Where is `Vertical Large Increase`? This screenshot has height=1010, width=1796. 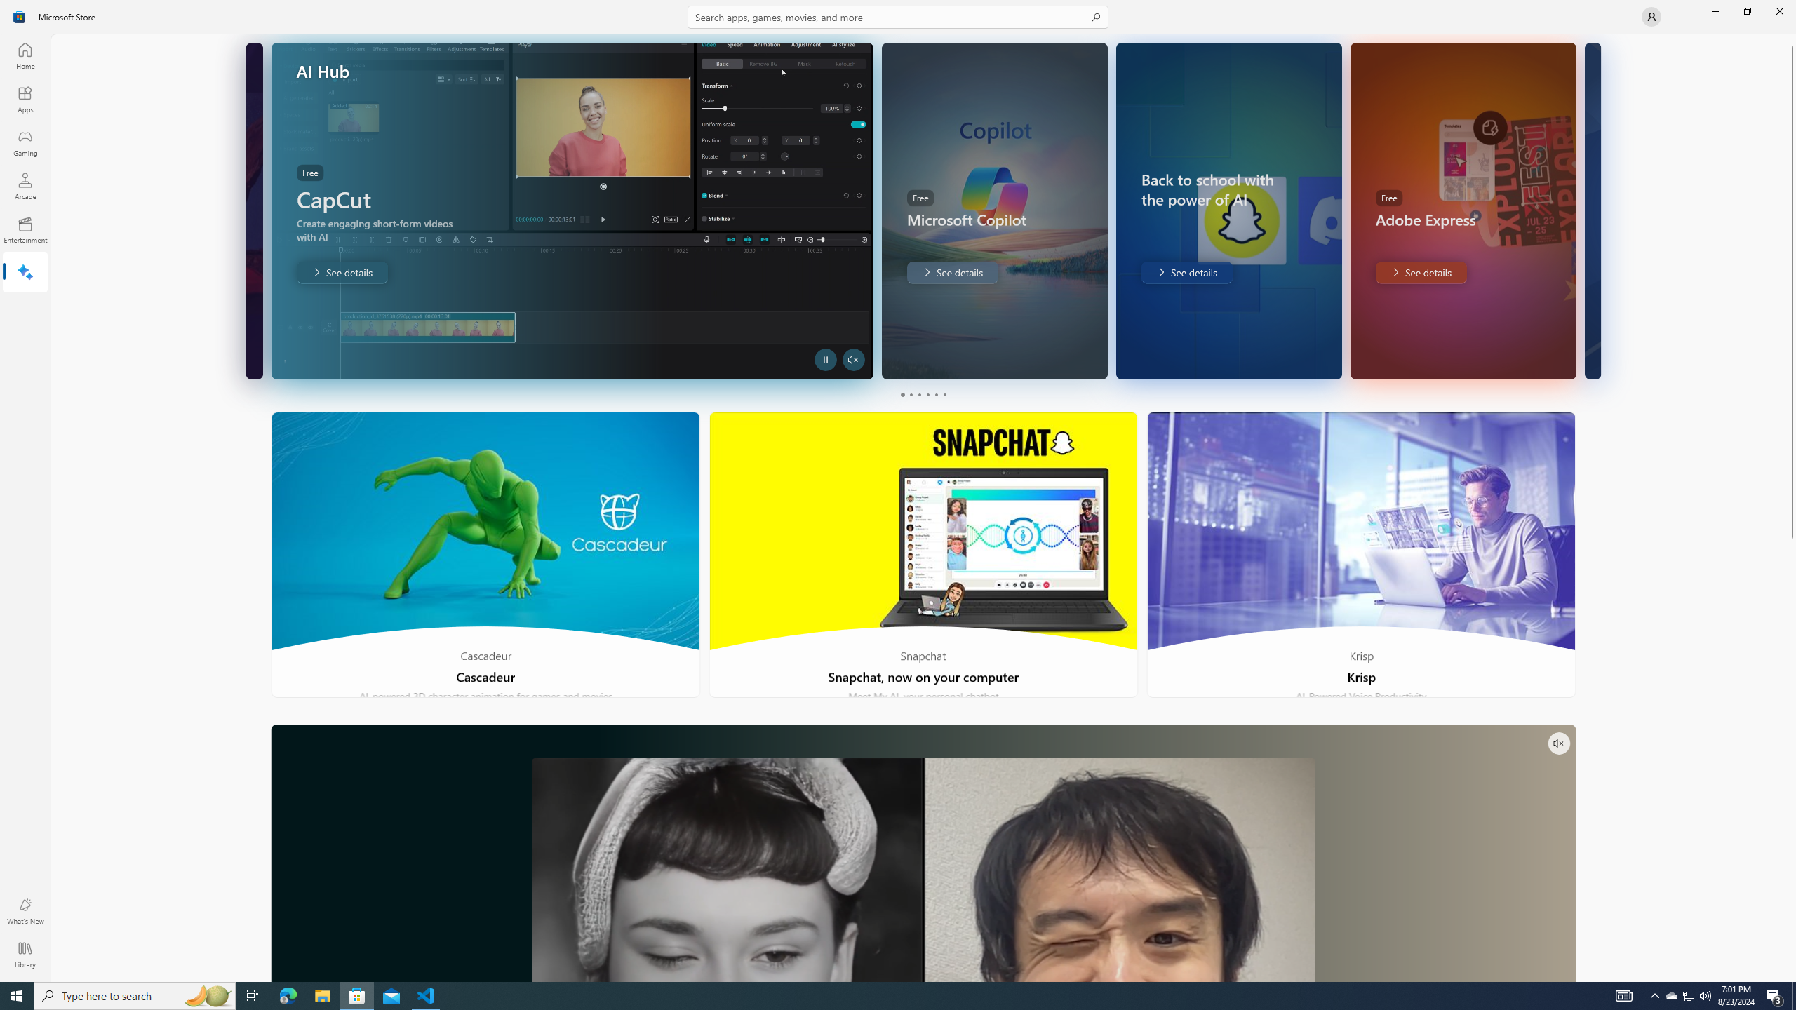 Vertical Large Increase is located at coordinates (1792, 756).